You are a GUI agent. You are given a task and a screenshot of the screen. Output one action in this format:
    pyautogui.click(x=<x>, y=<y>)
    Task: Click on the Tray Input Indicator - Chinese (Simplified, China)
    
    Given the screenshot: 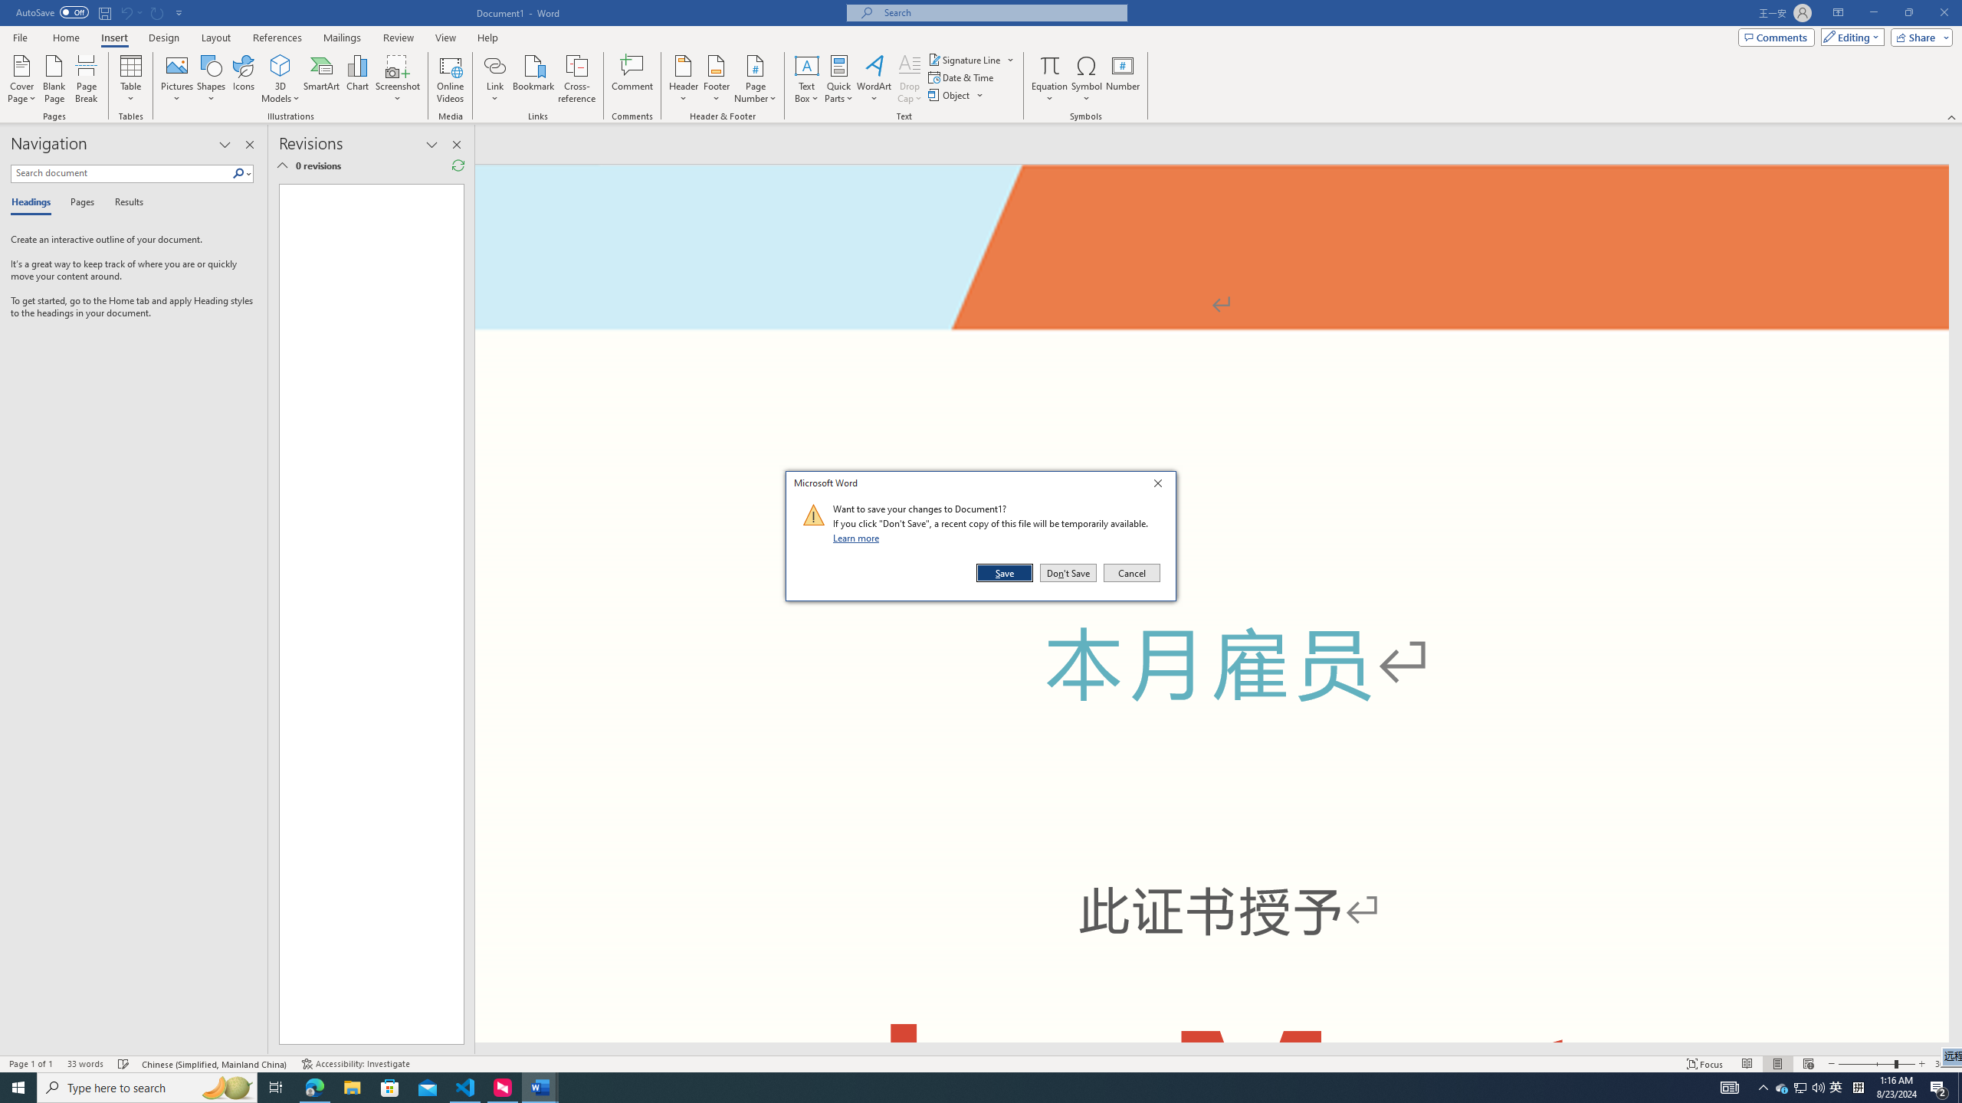 What is the action you would take?
    pyautogui.click(x=1858, y=1088)
    